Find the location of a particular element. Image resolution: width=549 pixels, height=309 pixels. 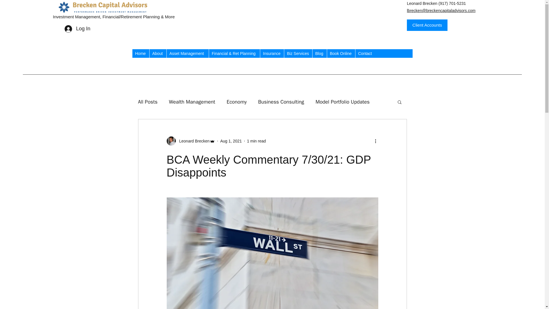

Model Portfolio Updates is located at coordinates (342, 102).